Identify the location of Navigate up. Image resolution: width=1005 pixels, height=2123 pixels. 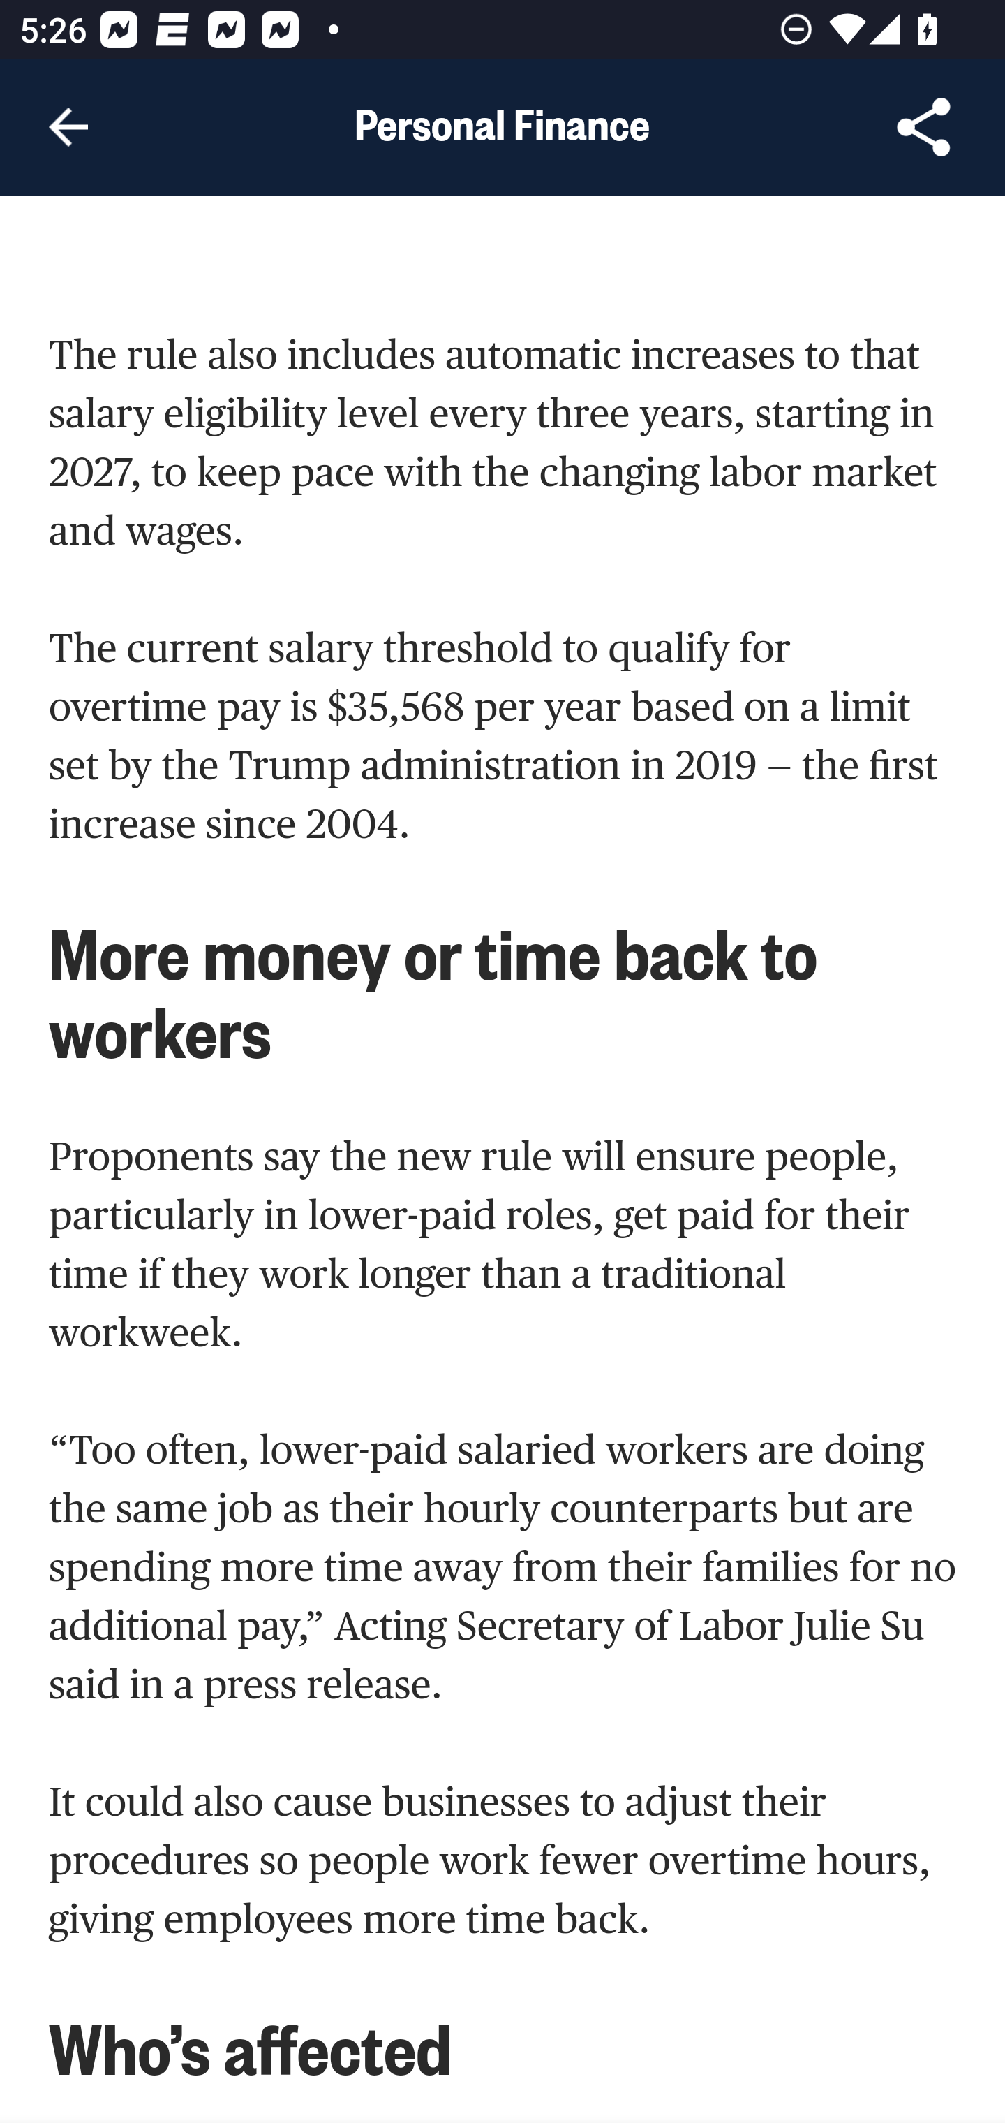
(68, 127).